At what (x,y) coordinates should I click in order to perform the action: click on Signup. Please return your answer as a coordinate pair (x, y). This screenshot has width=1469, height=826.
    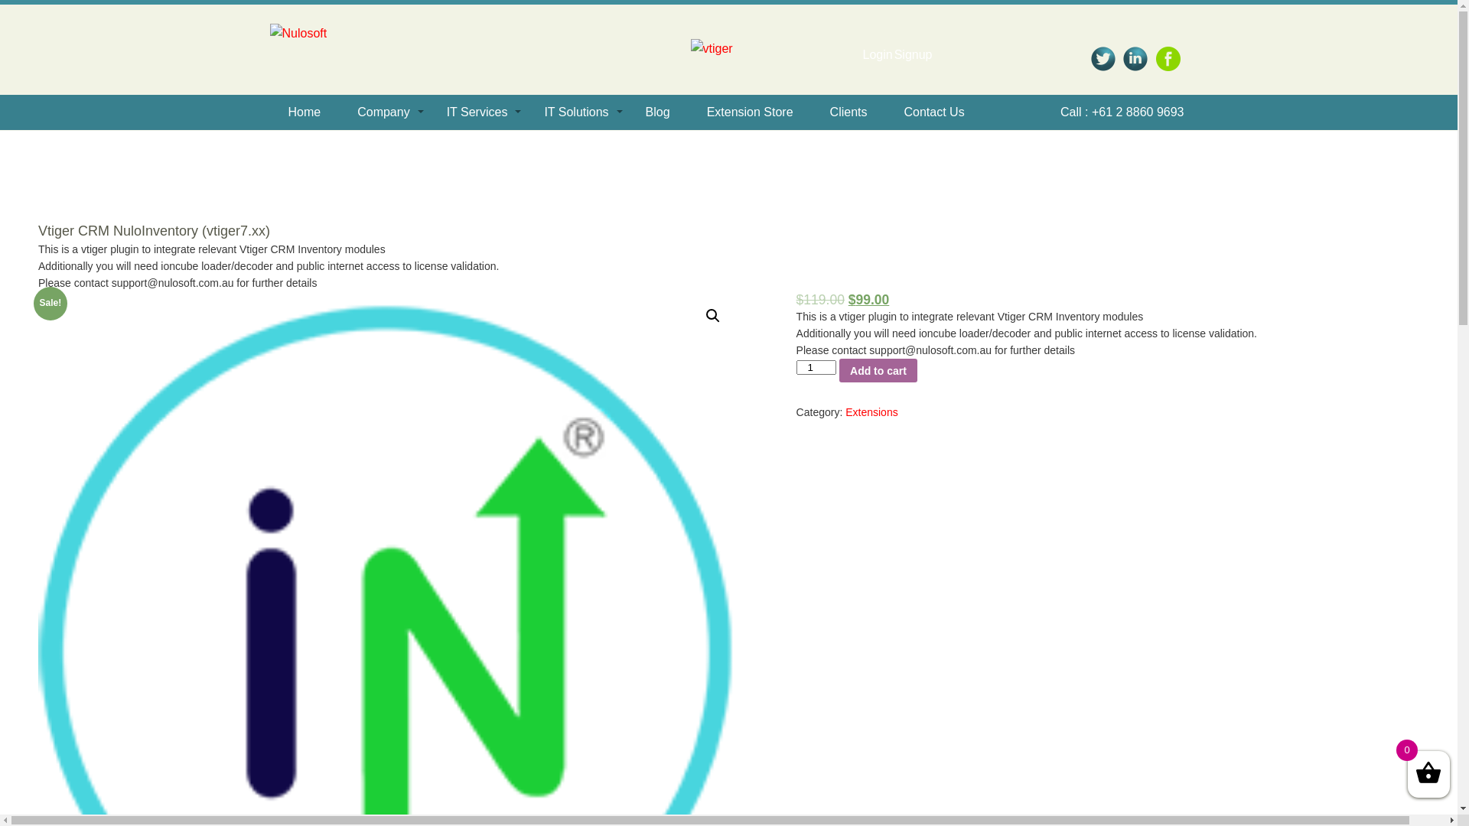
    Looking at the image, I should click on (914, 55).